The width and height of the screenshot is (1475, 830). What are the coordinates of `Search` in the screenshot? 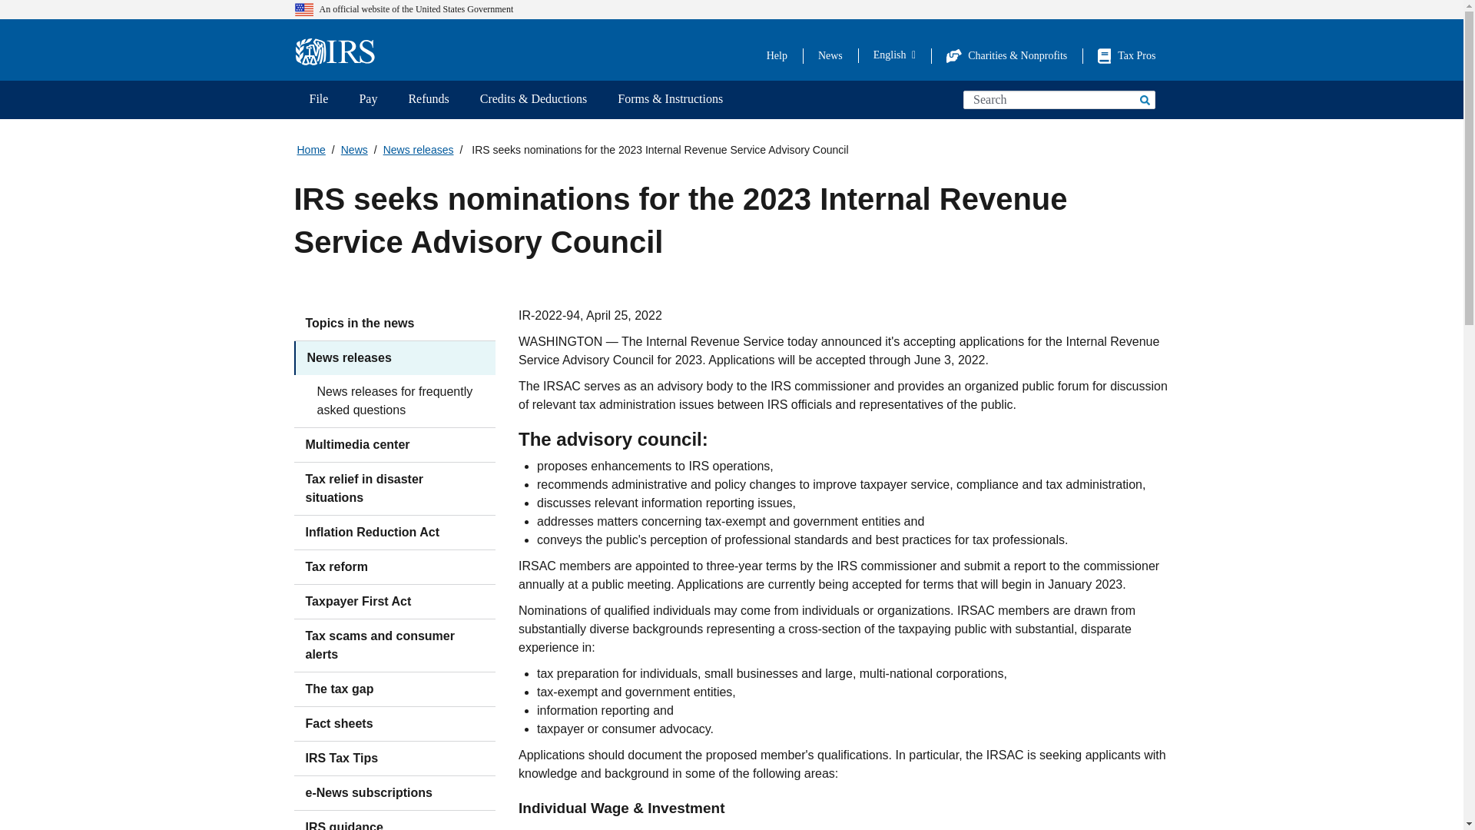 It's located at (1143, 99).